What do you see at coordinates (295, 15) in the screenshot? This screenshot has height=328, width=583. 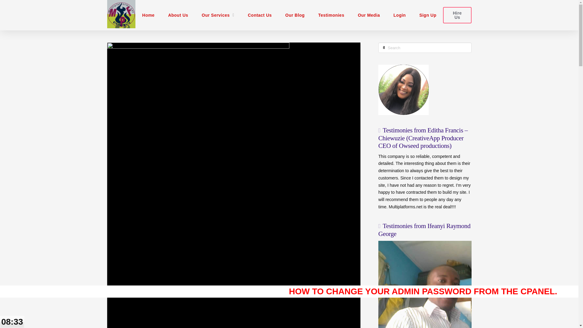 I see `Our Blog` at bounding box center [295, 15].